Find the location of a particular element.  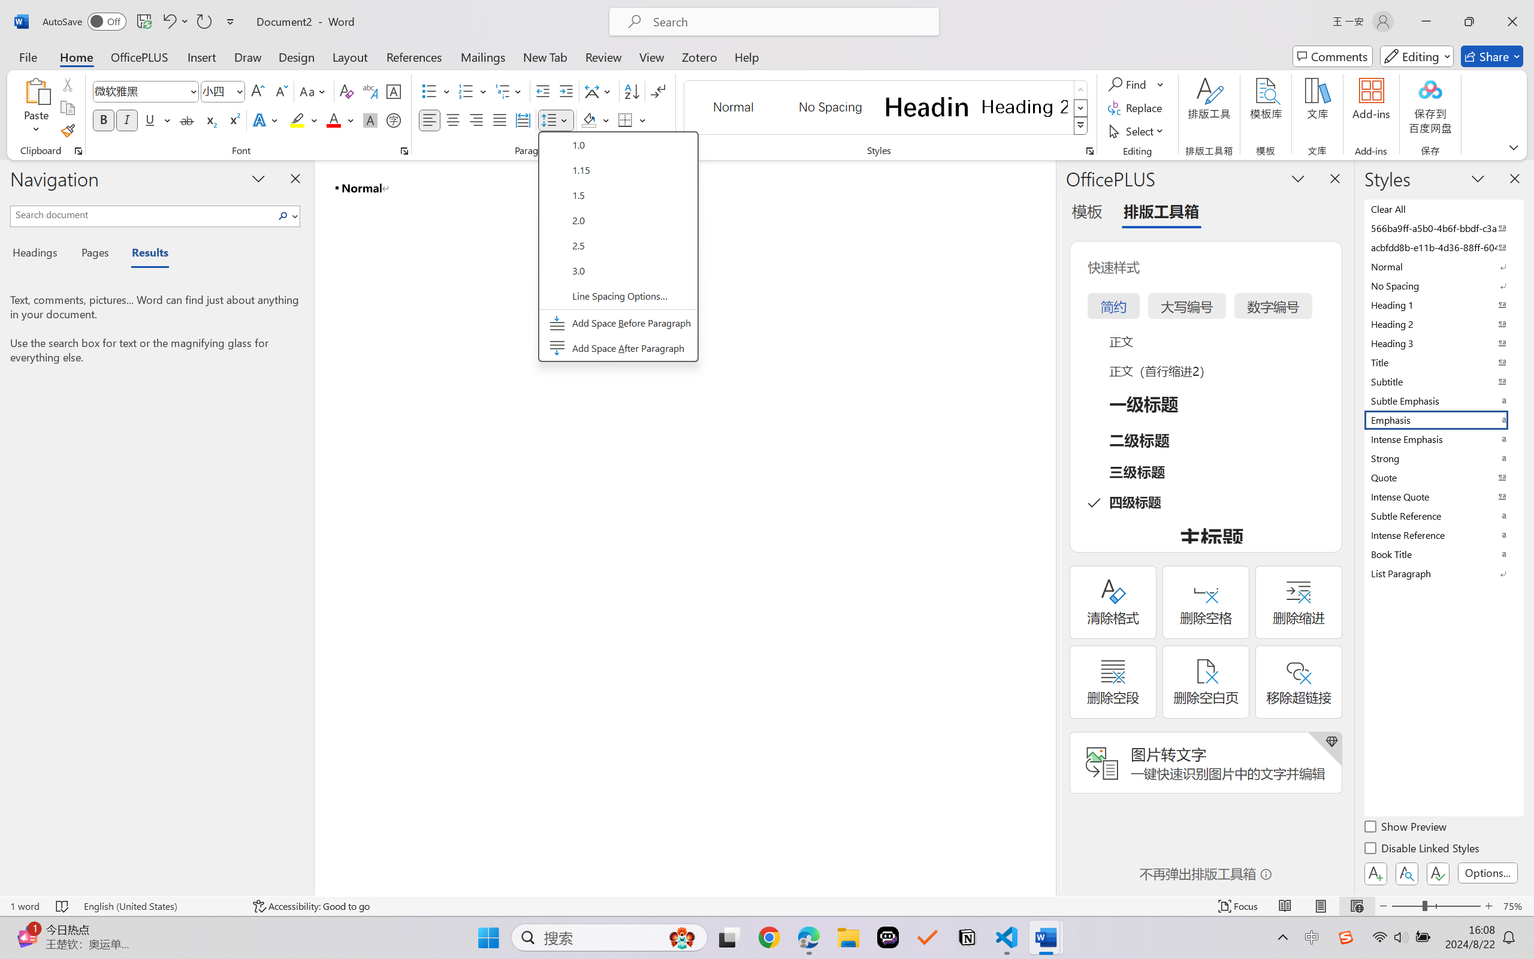

Select is located at coordinates (1138, 131).